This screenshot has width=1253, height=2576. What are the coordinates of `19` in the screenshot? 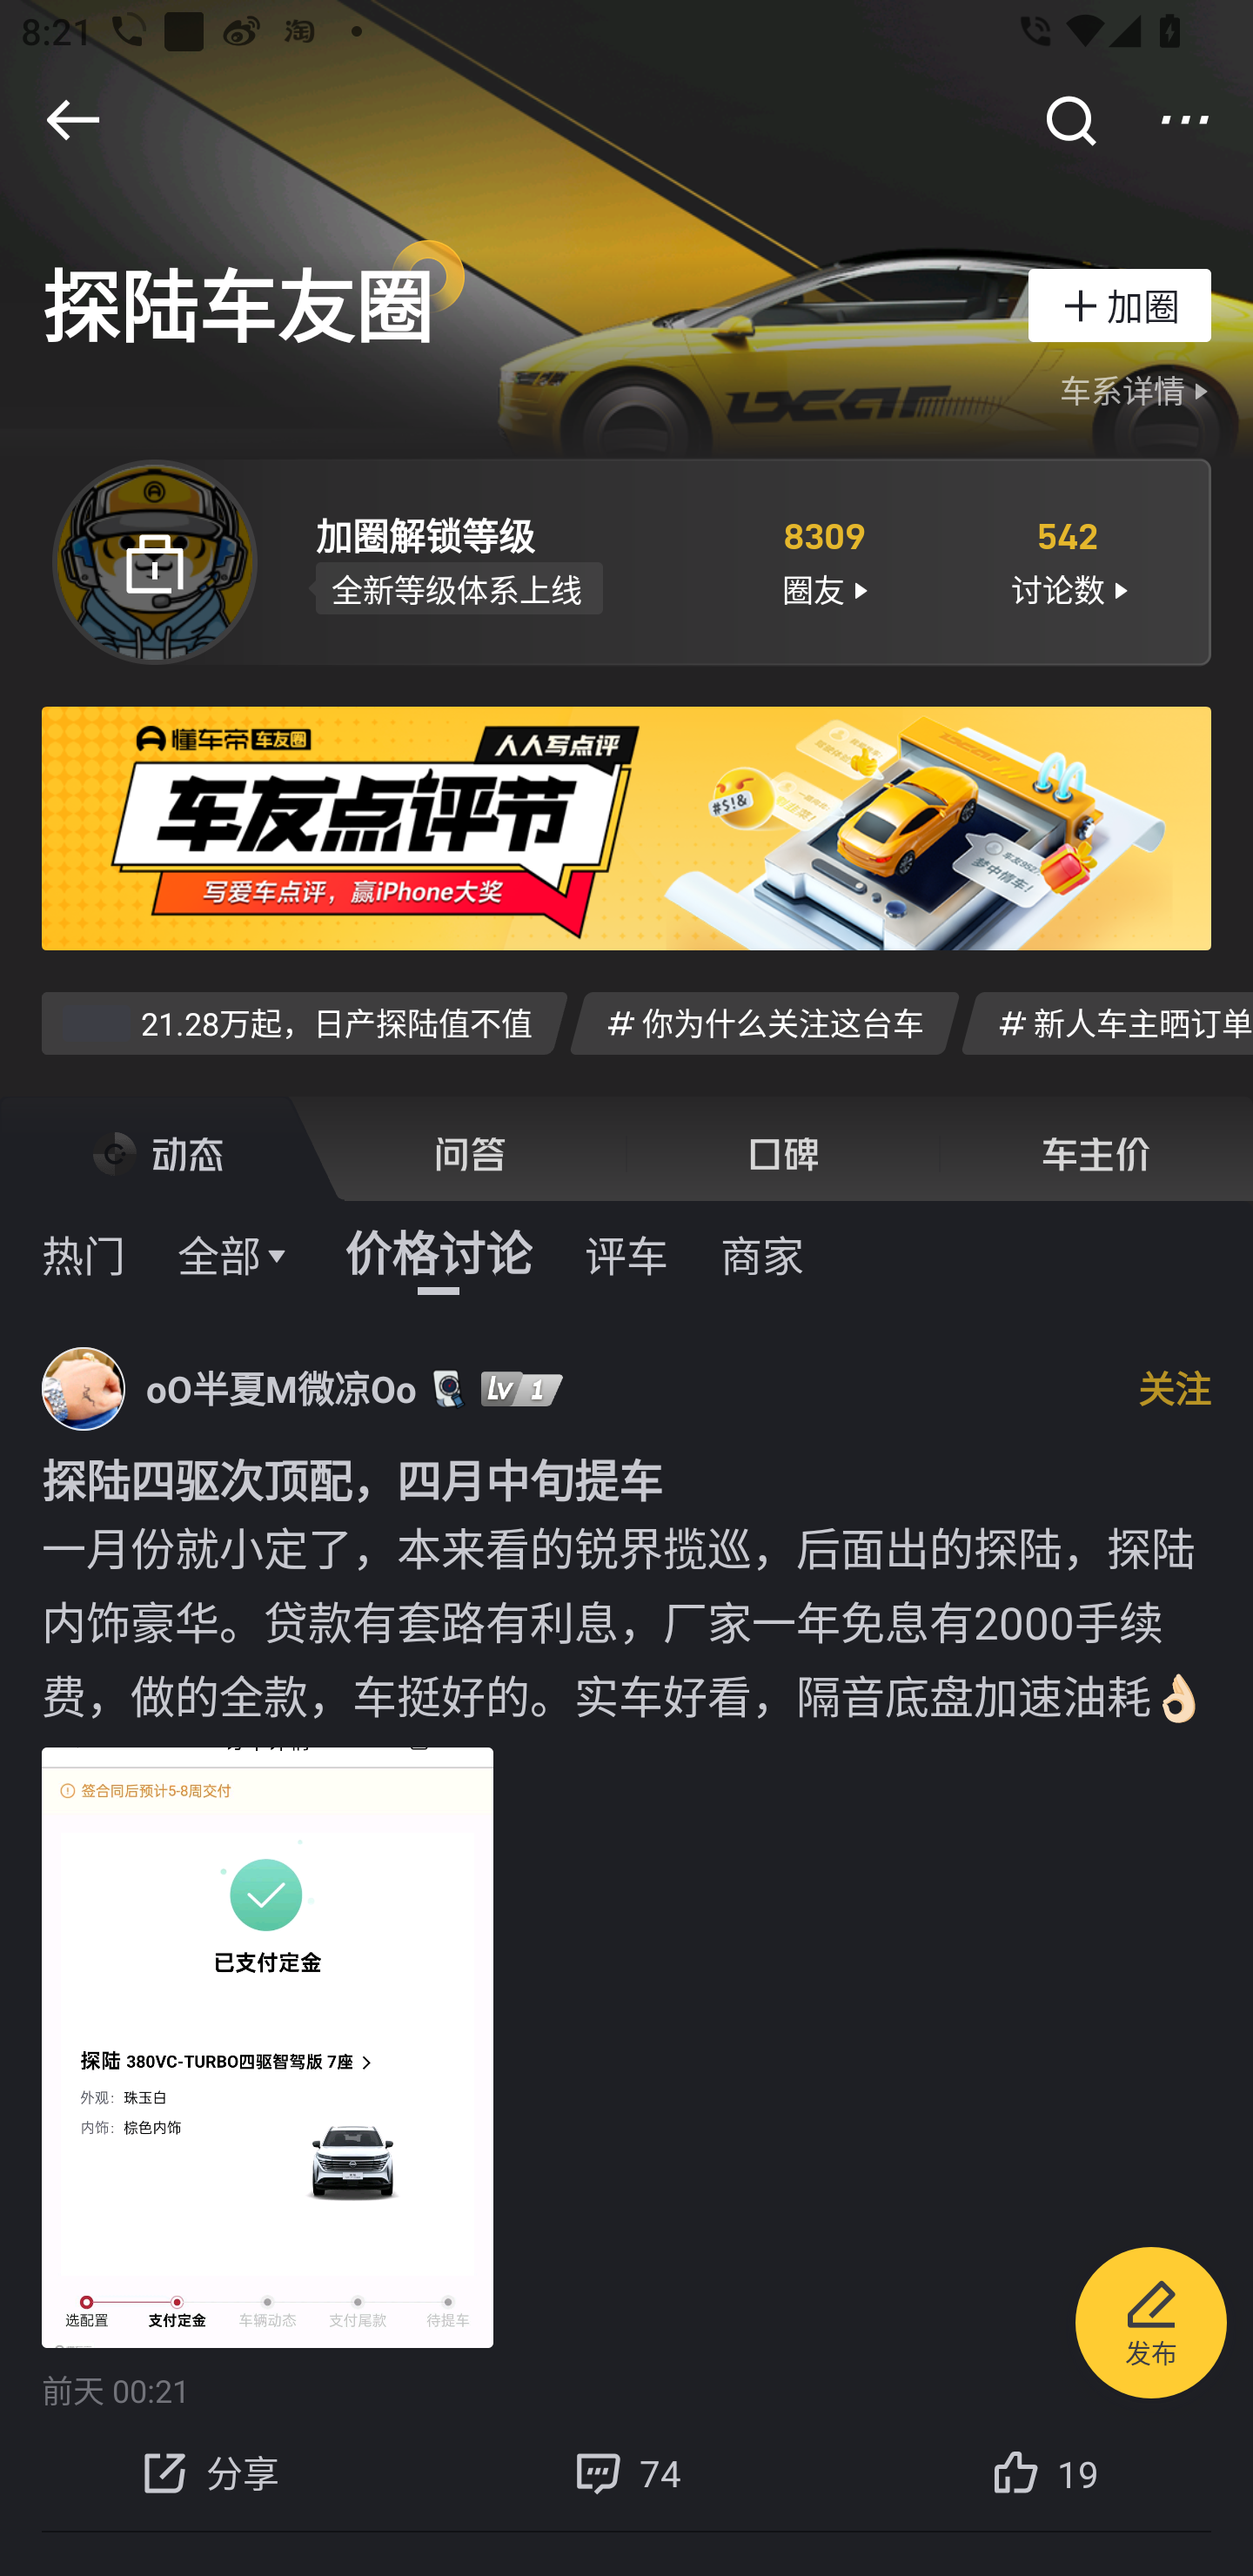 It's located at (1044, 2472).